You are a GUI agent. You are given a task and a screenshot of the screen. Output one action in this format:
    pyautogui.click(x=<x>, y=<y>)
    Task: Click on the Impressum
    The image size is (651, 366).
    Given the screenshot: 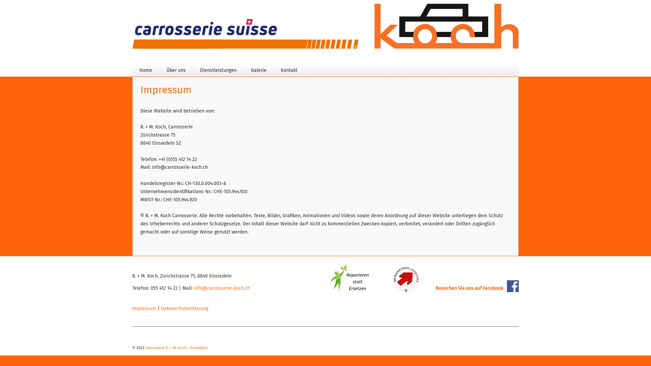 What is the action you would take?
    pyautogui.click(x=144, y=308)
    